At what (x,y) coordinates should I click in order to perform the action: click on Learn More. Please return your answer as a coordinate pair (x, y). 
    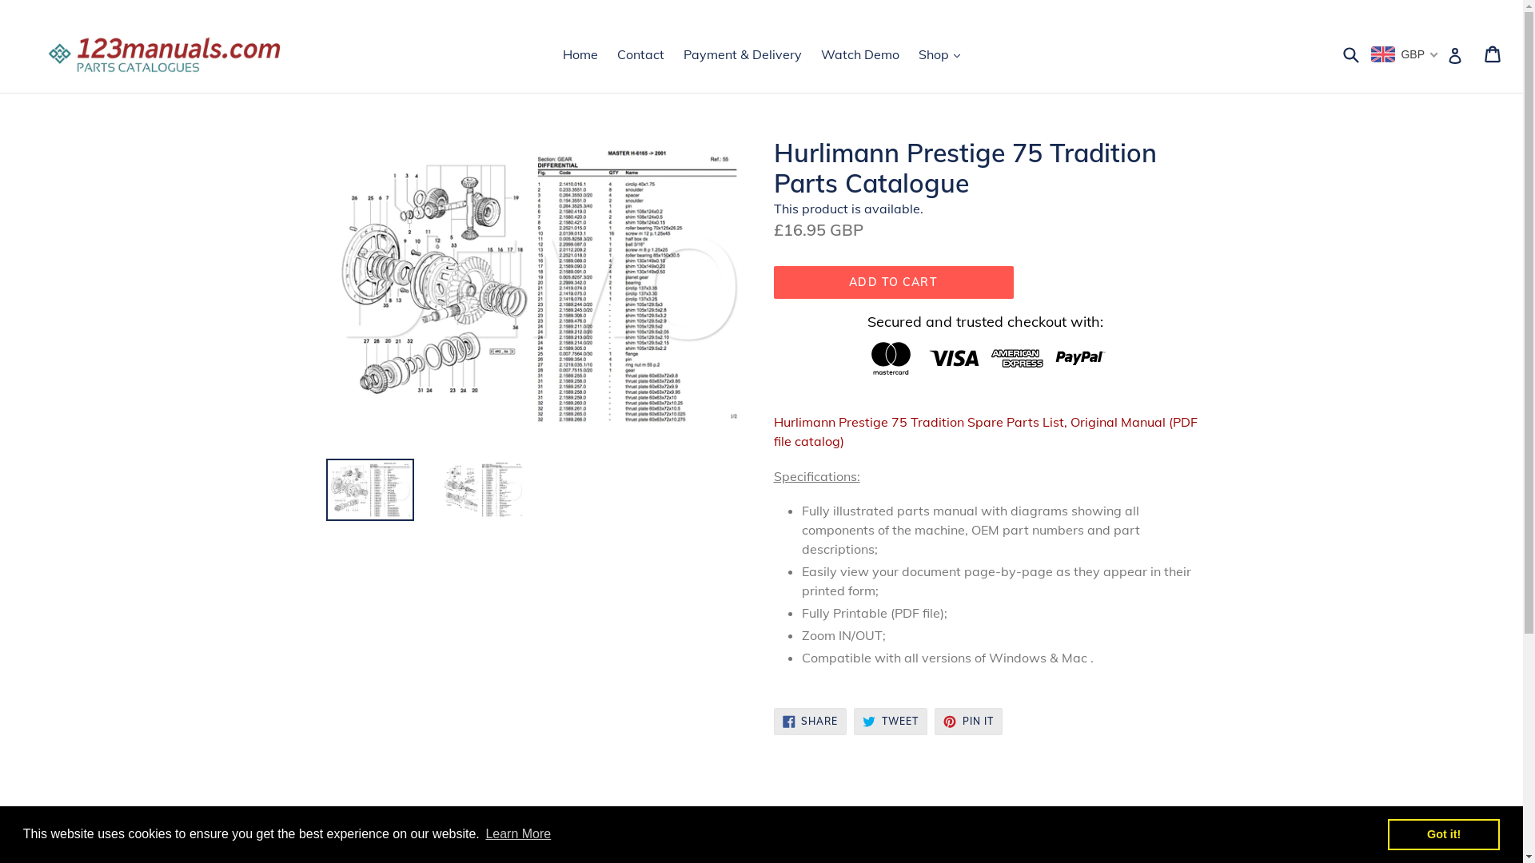
    Looking at the image, I should click on (518, 834).